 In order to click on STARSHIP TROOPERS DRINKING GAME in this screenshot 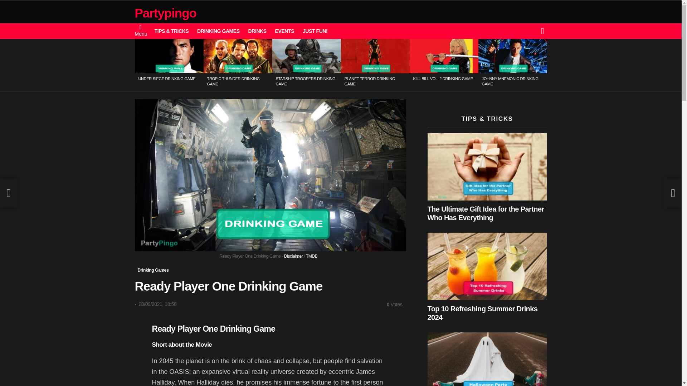, I will do `click(305, 81)`.